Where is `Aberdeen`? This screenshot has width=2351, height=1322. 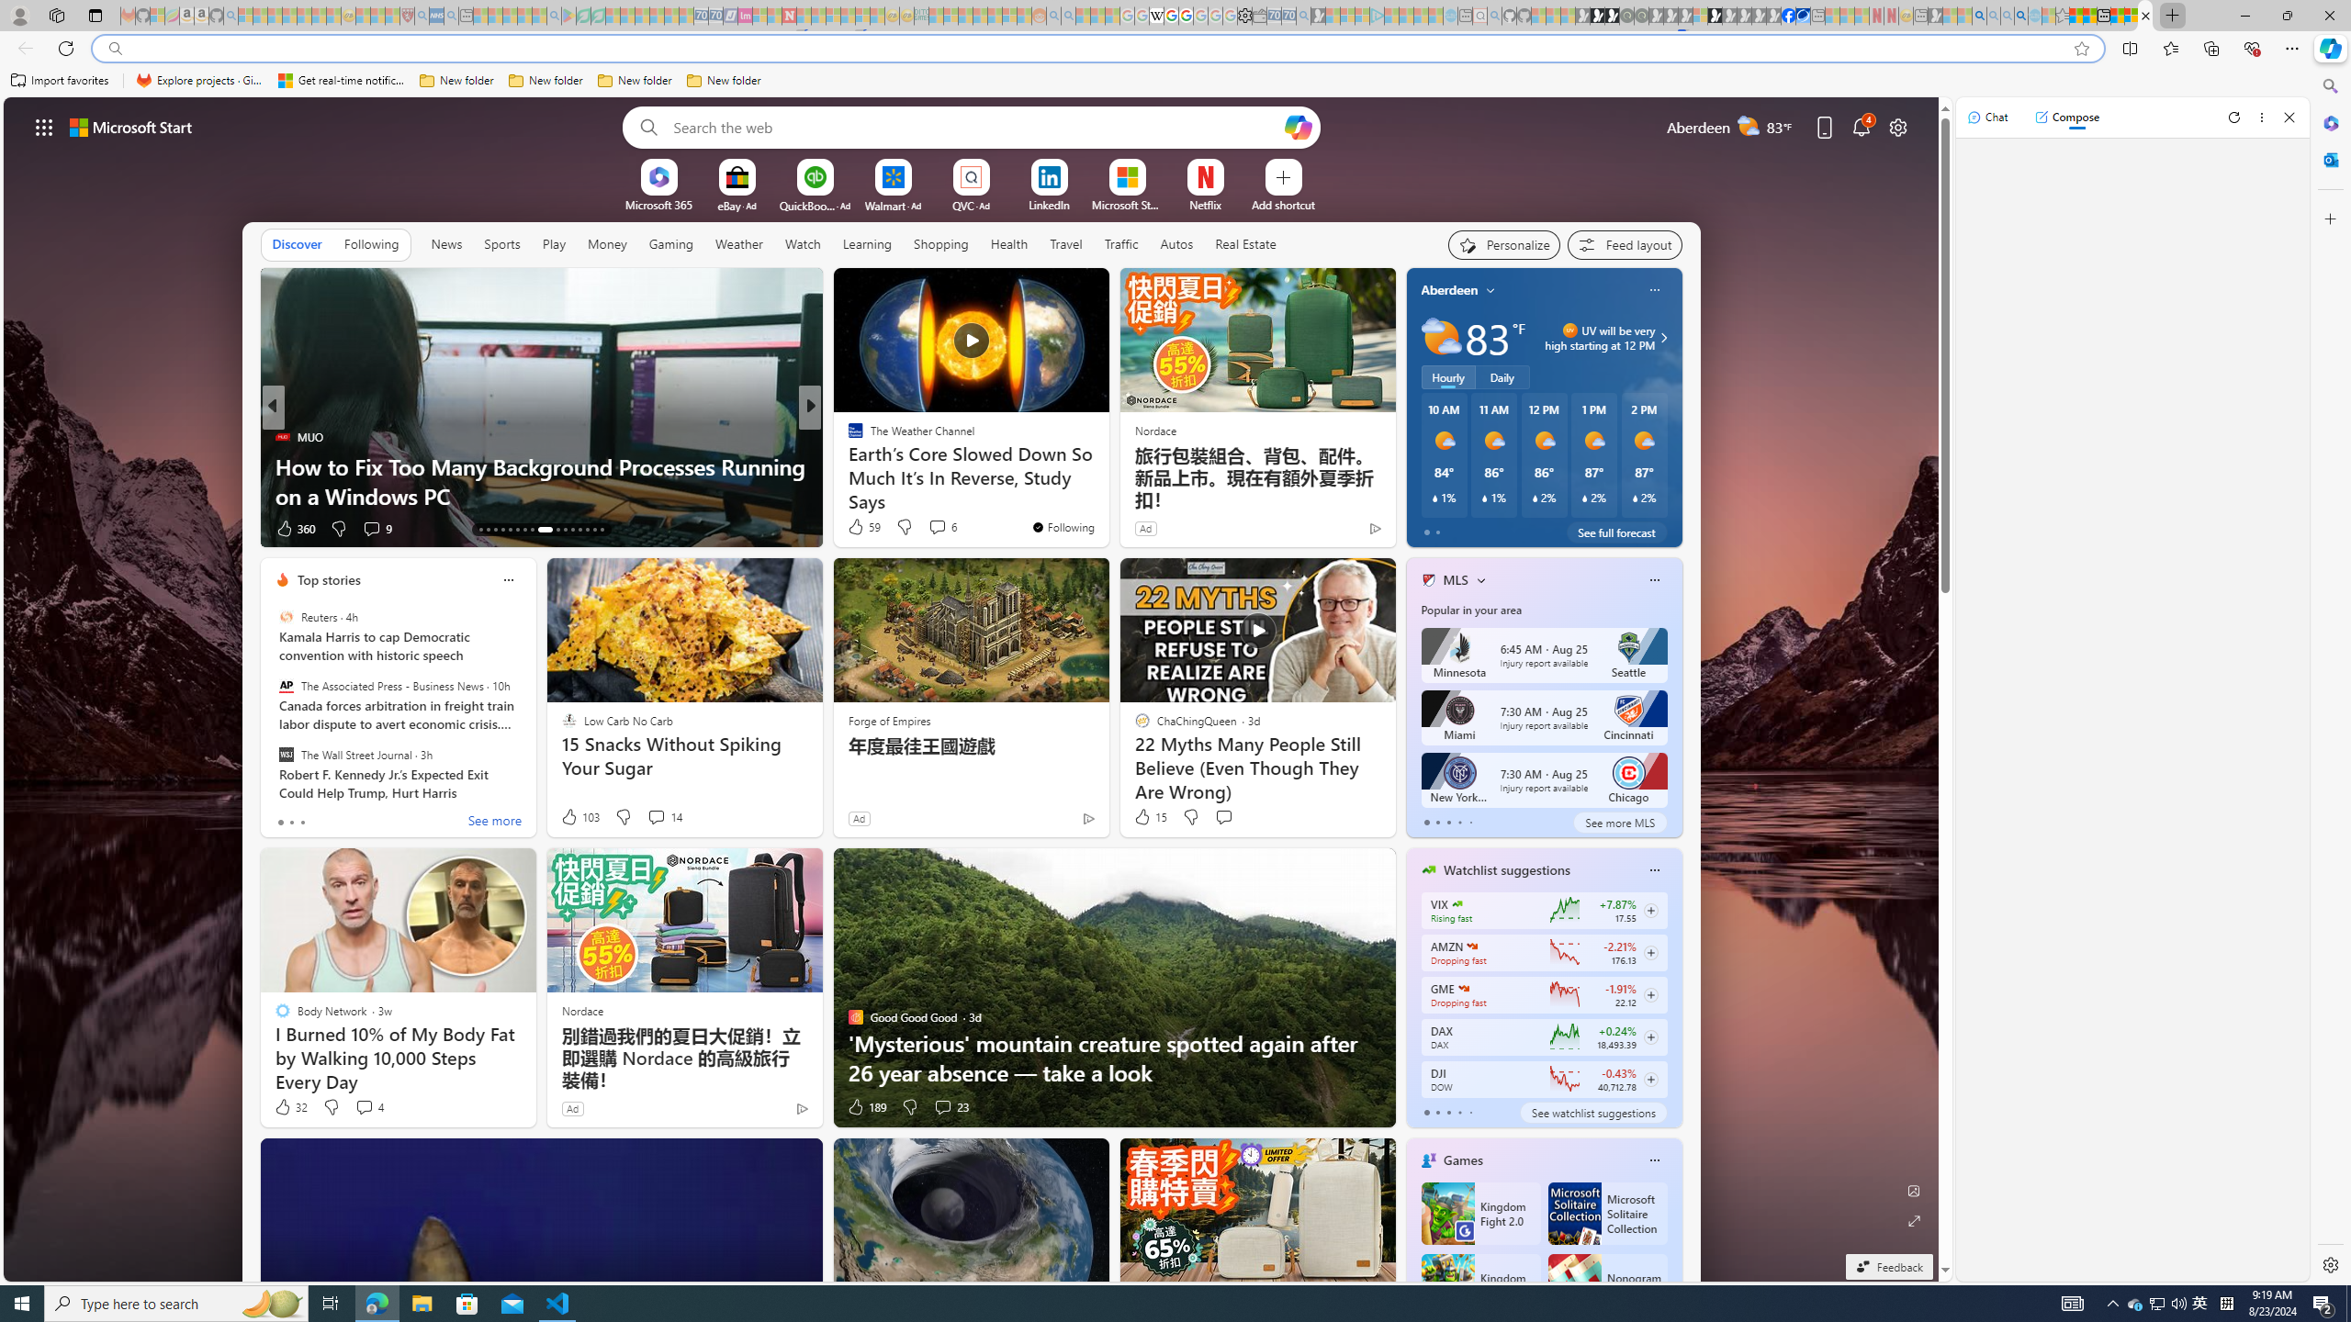 Aberdeen is located at coordinates (1449, 290).